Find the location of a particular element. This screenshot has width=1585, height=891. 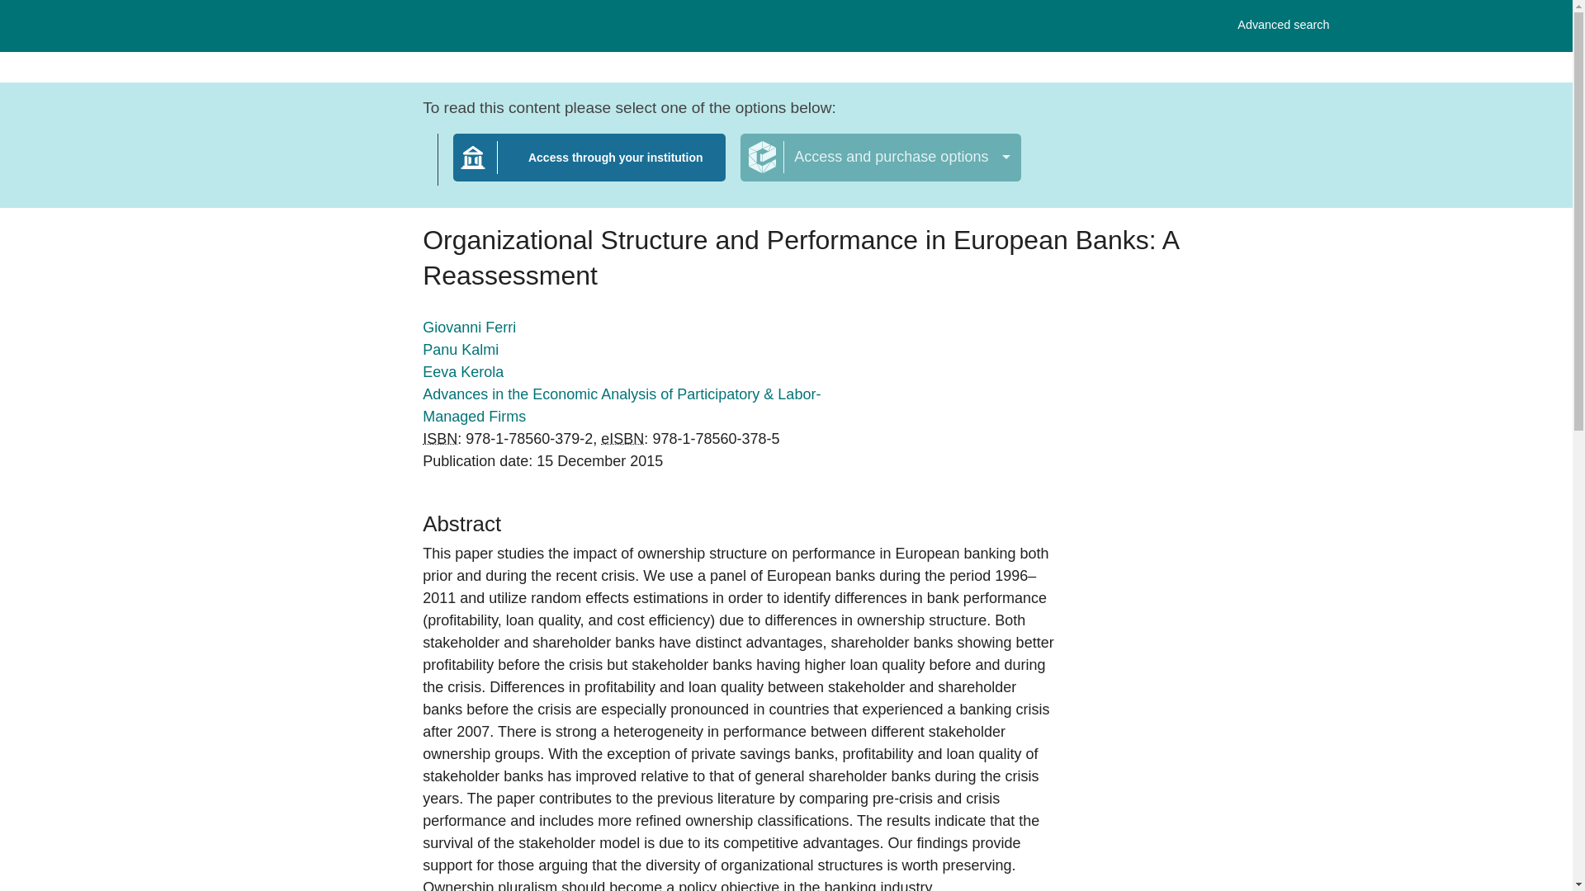

International Standard Book Number. is located at coordinates (463, 371).